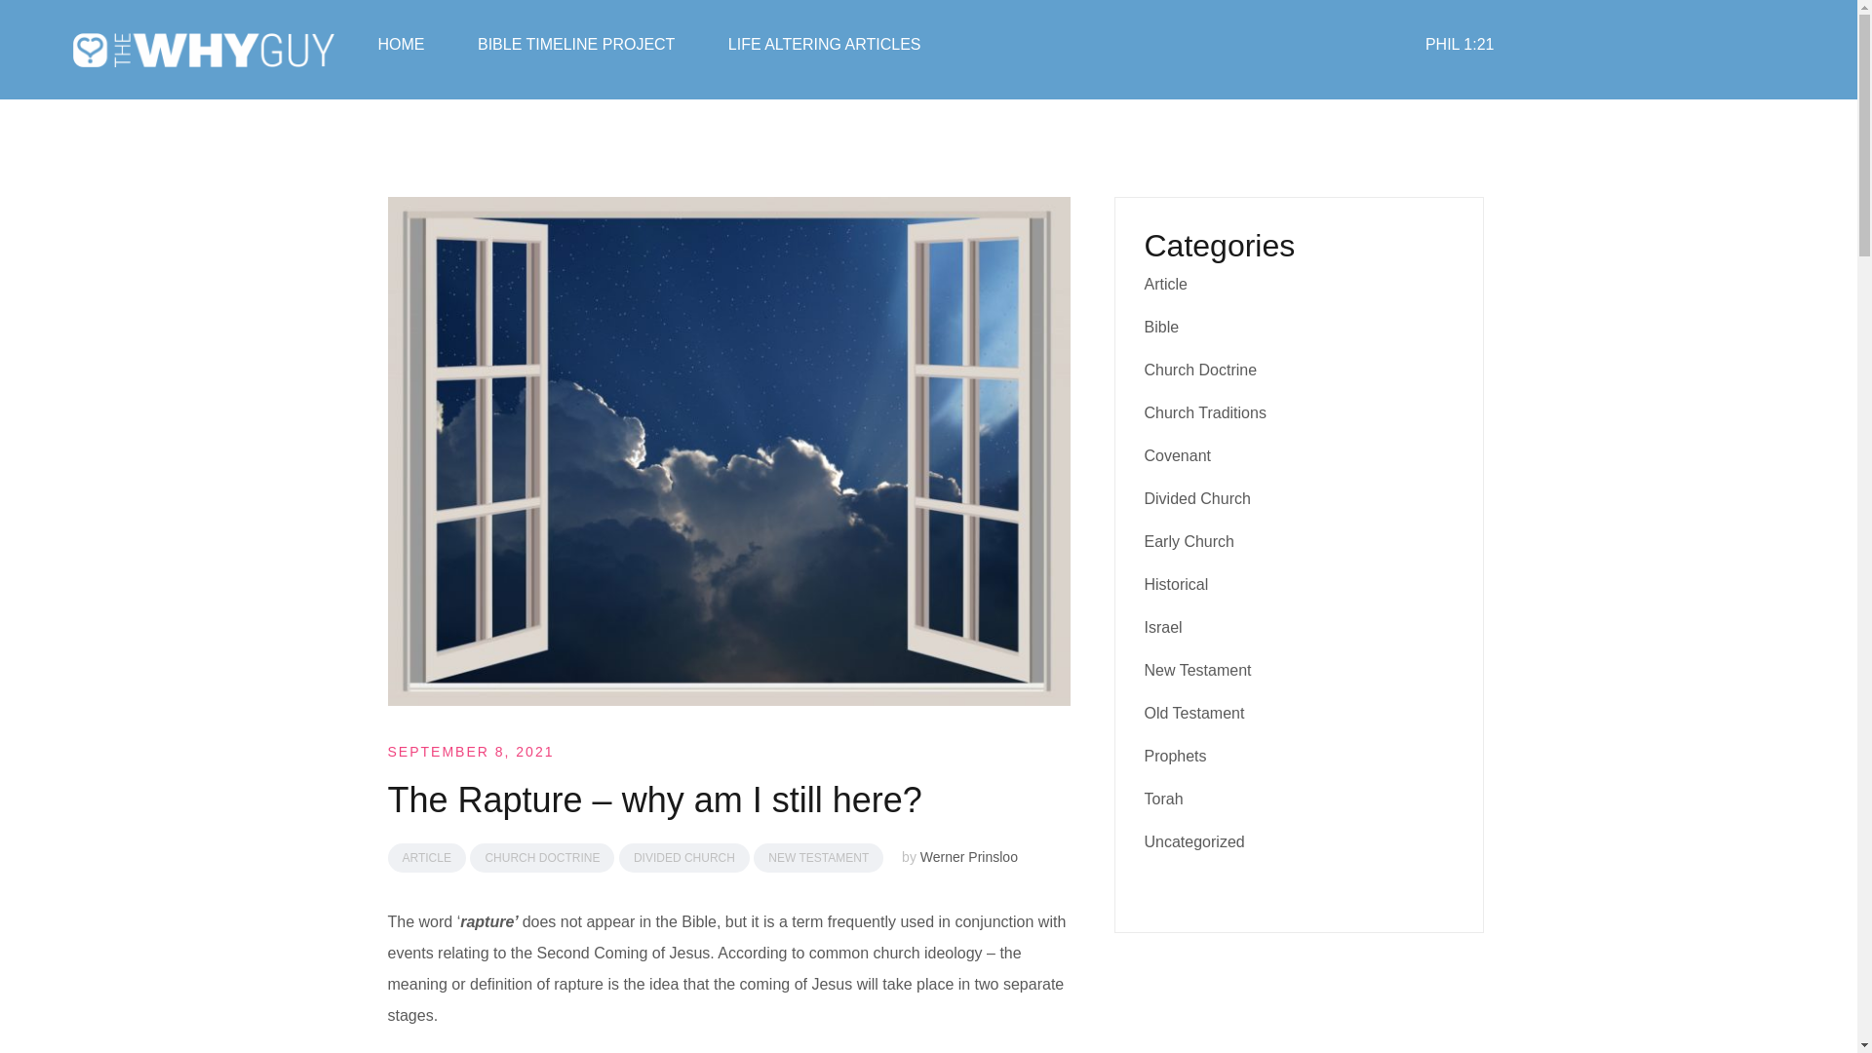 The width and height of the screenshot is (1872, 1053). Describe the element at coordinates (1197, 498) in the screenshot. I see `Divided Church` at that location.